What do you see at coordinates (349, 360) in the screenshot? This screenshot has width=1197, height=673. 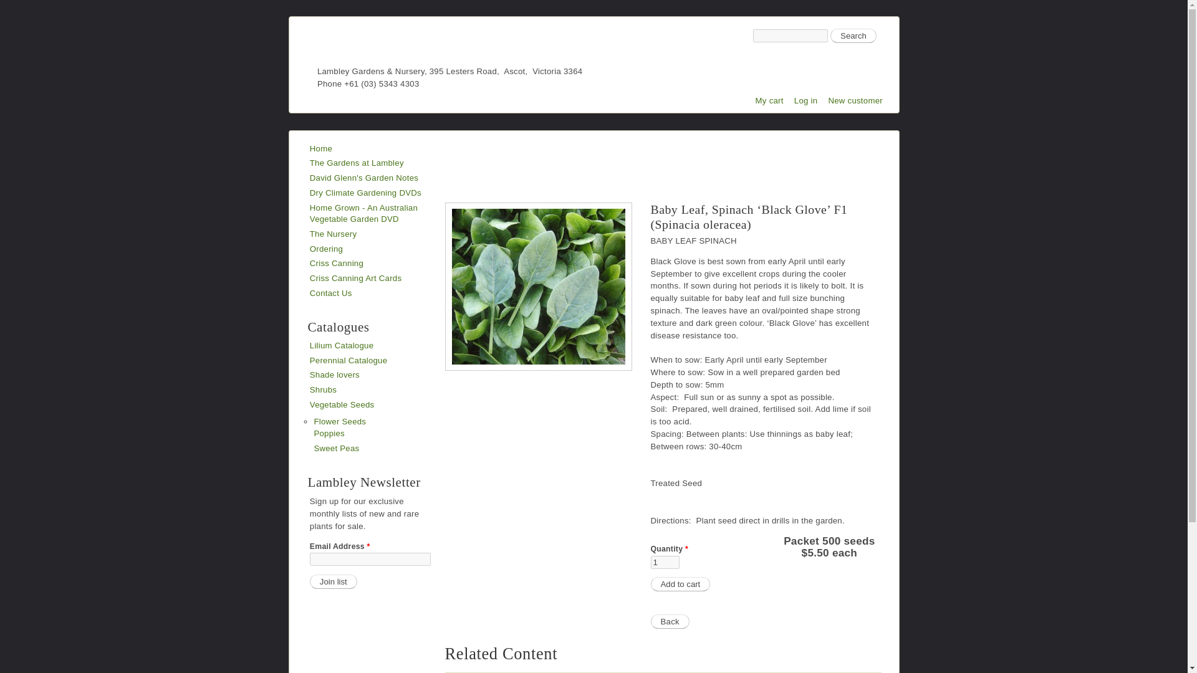 I see `Perennial Catalogue` at bounding box center [349, 360].